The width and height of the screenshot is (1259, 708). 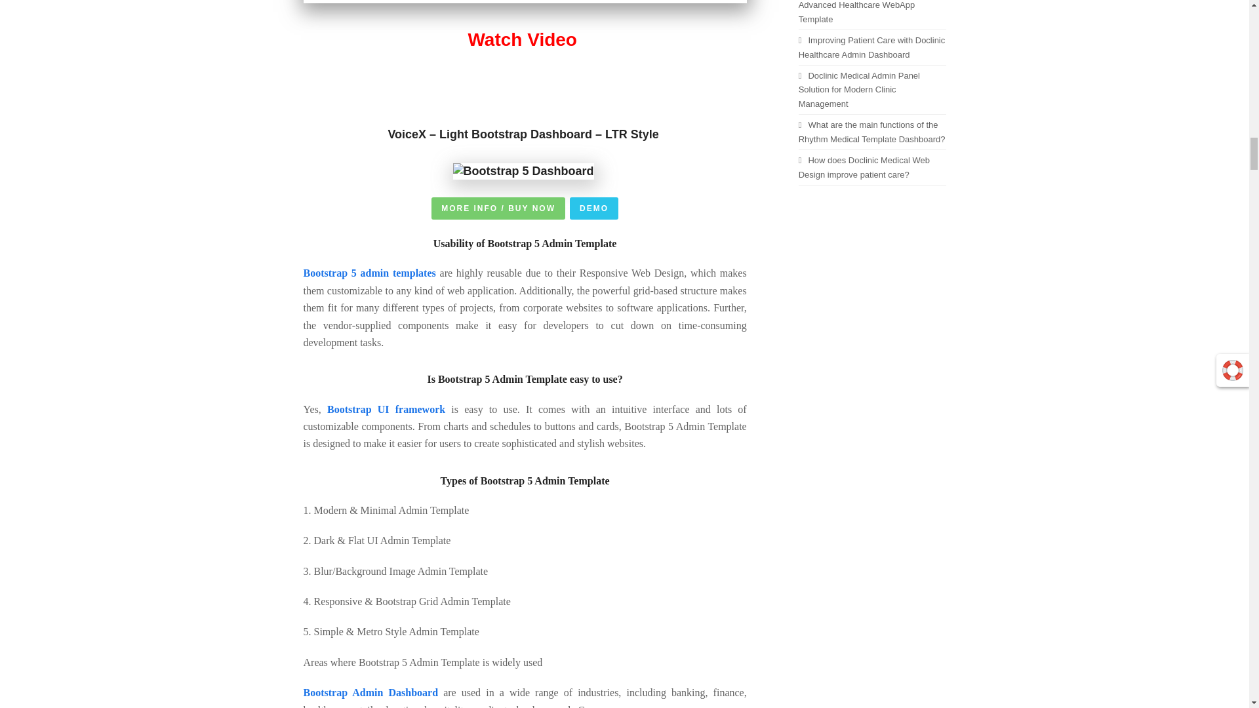 I want to click on Bootstrap UI framework, so click(x=386, y=409).